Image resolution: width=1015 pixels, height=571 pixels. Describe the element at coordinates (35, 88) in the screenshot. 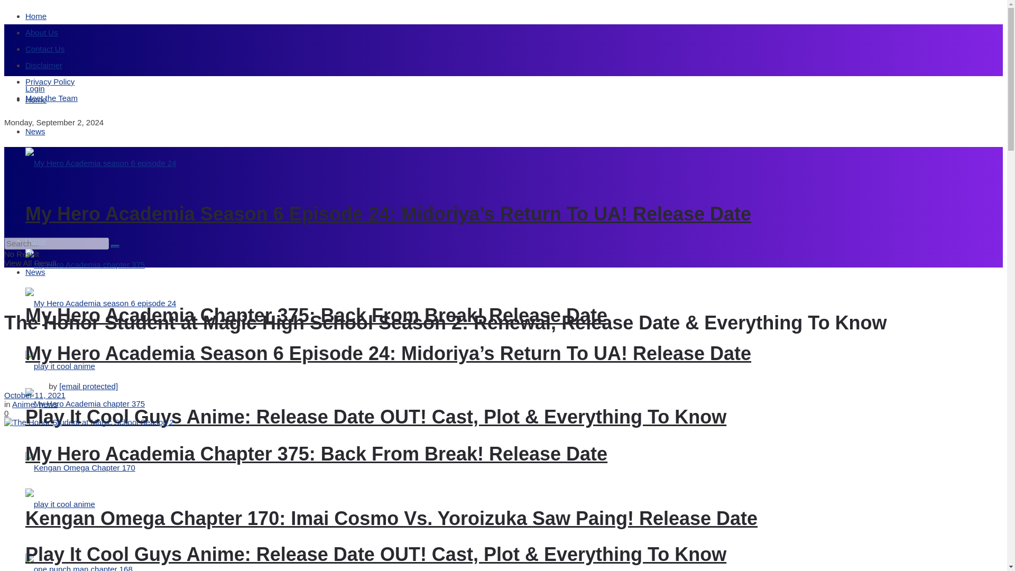

I see `Login` at that location.